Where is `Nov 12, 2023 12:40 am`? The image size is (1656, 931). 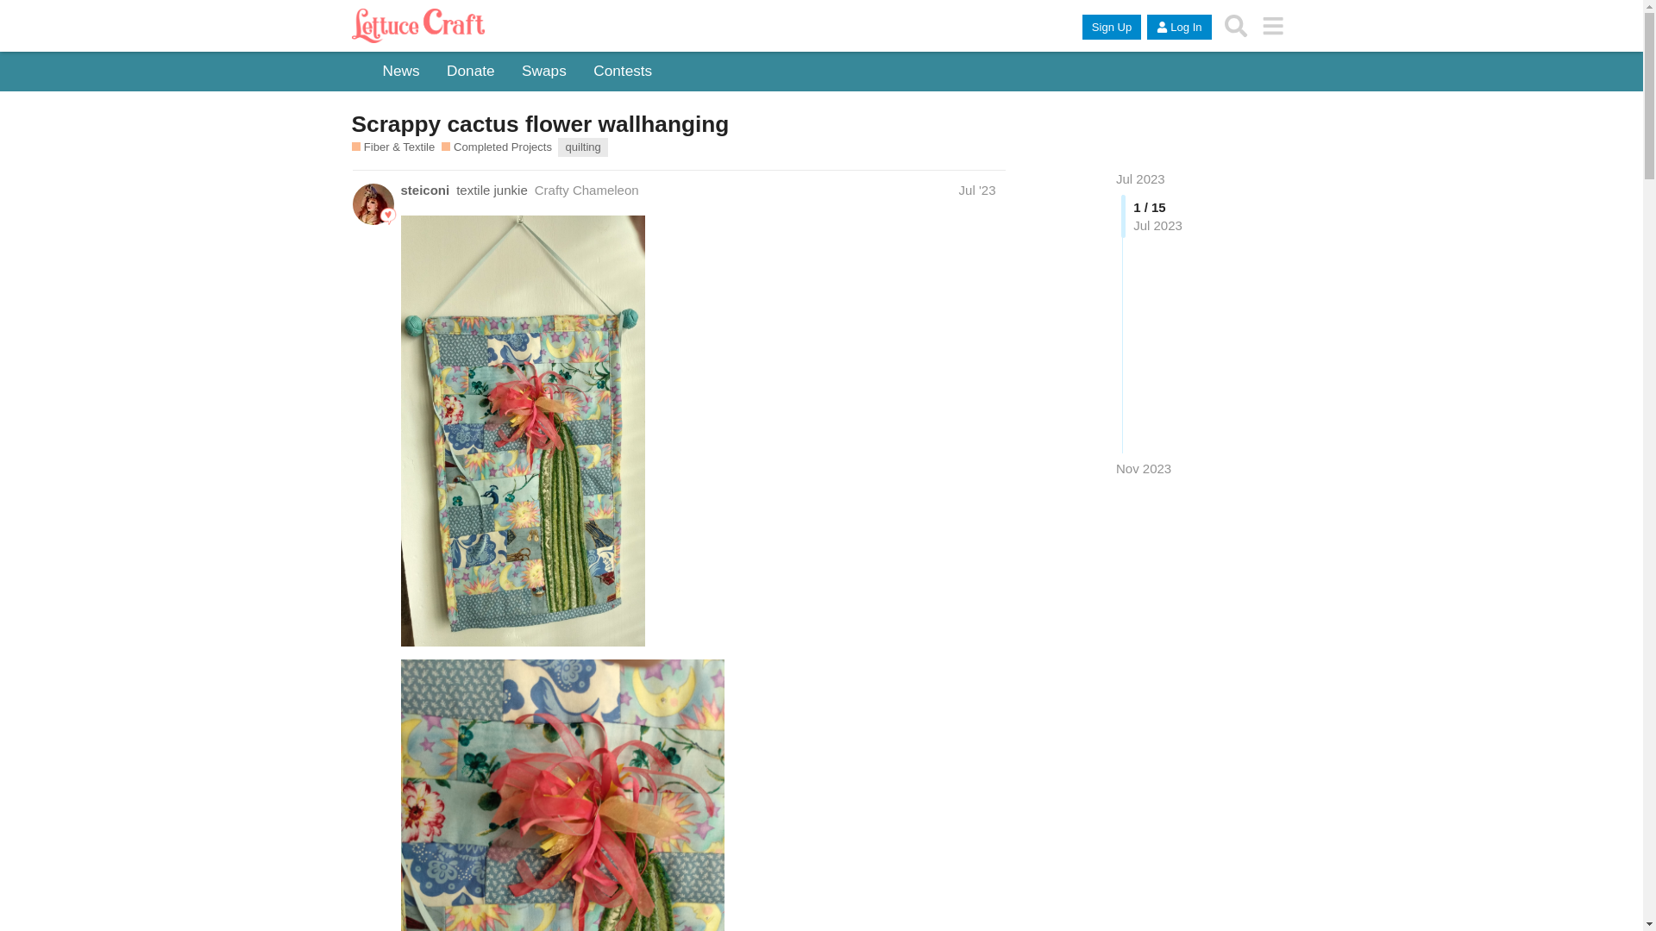
Nov 12, 2023 12:40 am is located at coordinates (1144, 467).